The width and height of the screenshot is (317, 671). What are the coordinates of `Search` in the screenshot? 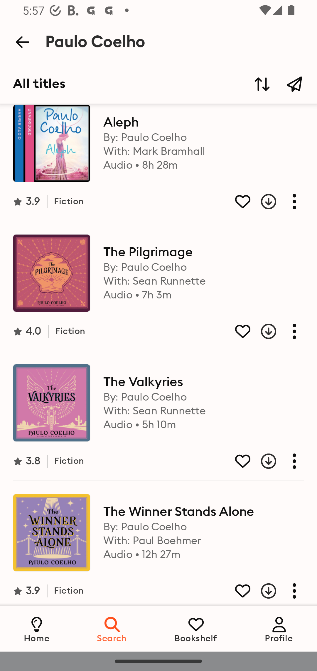 It's located at (112, 629).